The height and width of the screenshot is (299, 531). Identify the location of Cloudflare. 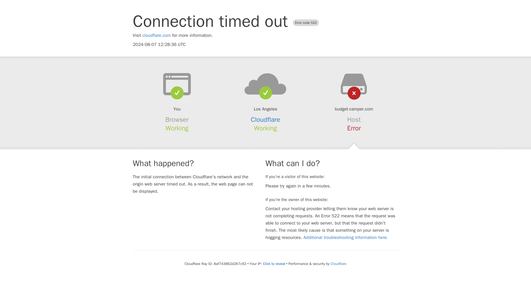
(338, 264).